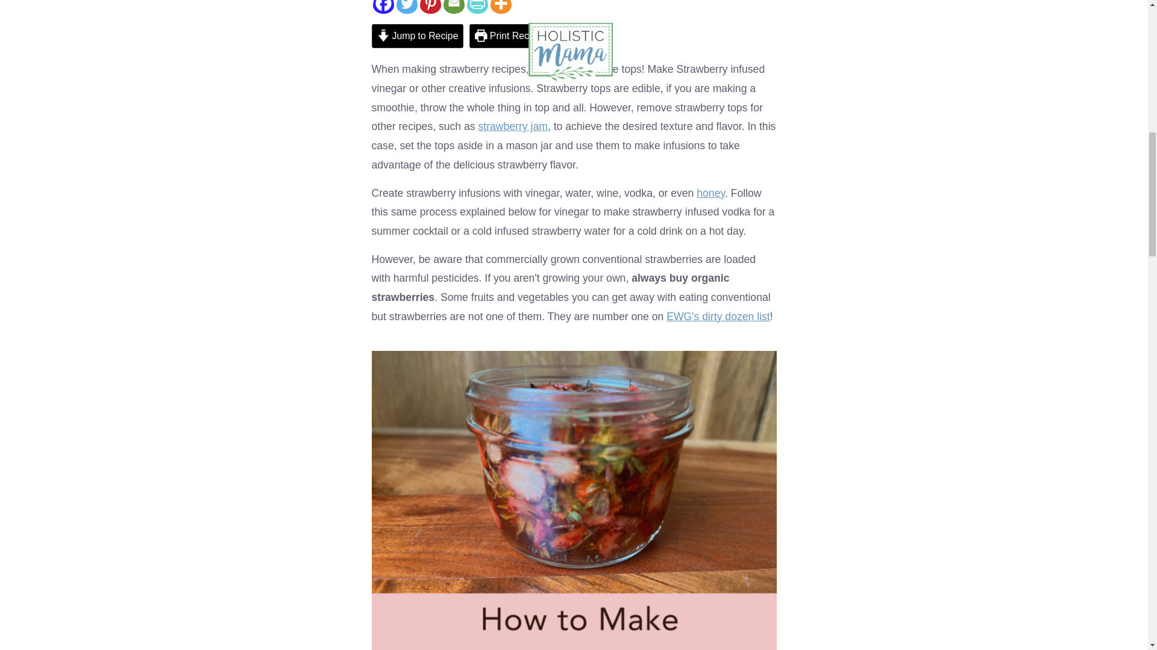  What do you see at coordinates (430, 7) in the screenshot?
I see `Pinterest` at bounding box center [430, 7].